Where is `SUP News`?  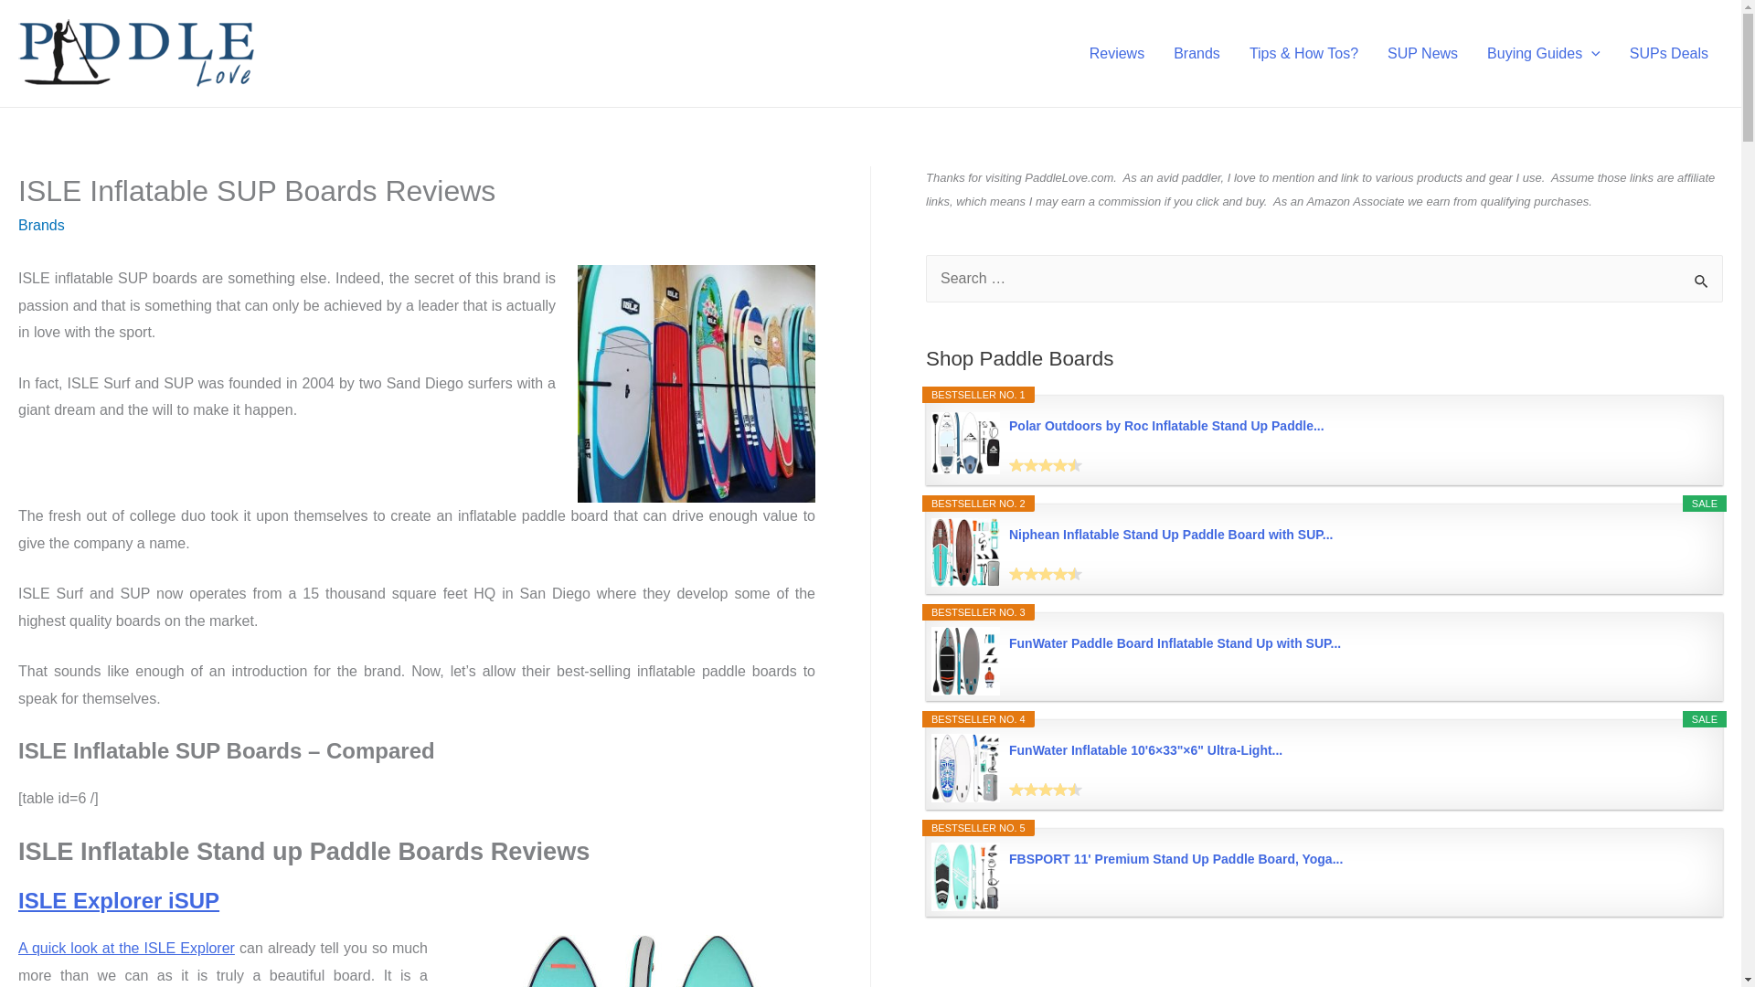 SUP News is located at coordinates (1422, 53).